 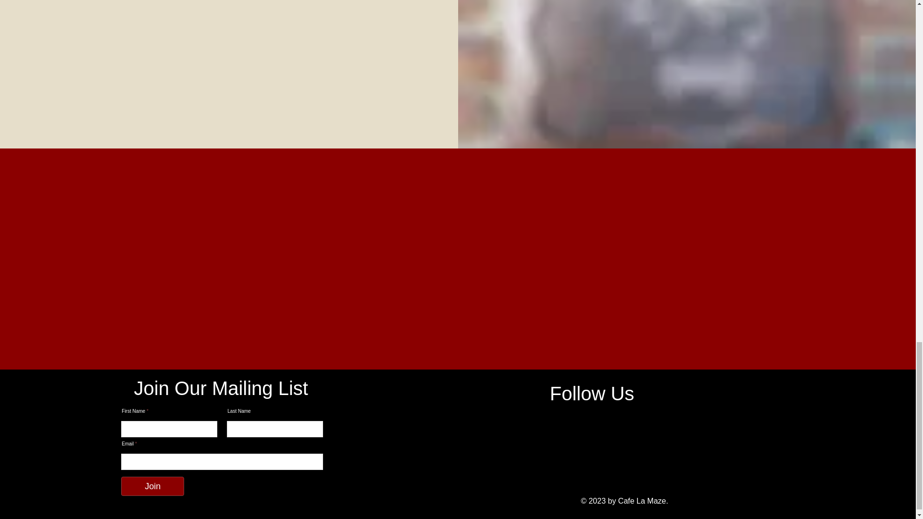 What do you see at coordinates (152, 486) in the screenshot?
I see `Join` at bounding box center [152, 486].